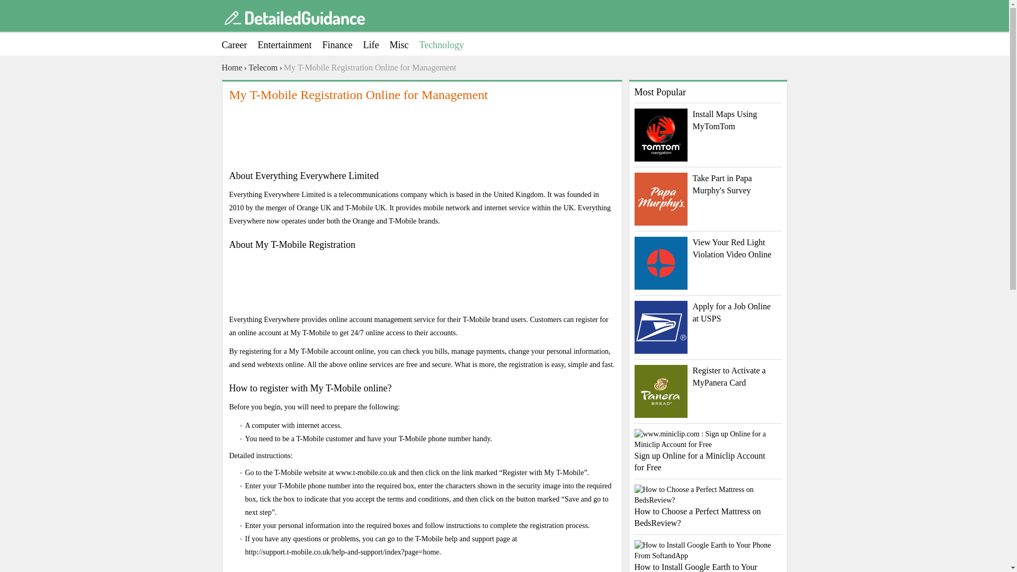 The image size is (1017, 572). I want to click on How to Install Google Earth to Your Phone From SoftandApp, so click(708, 556).